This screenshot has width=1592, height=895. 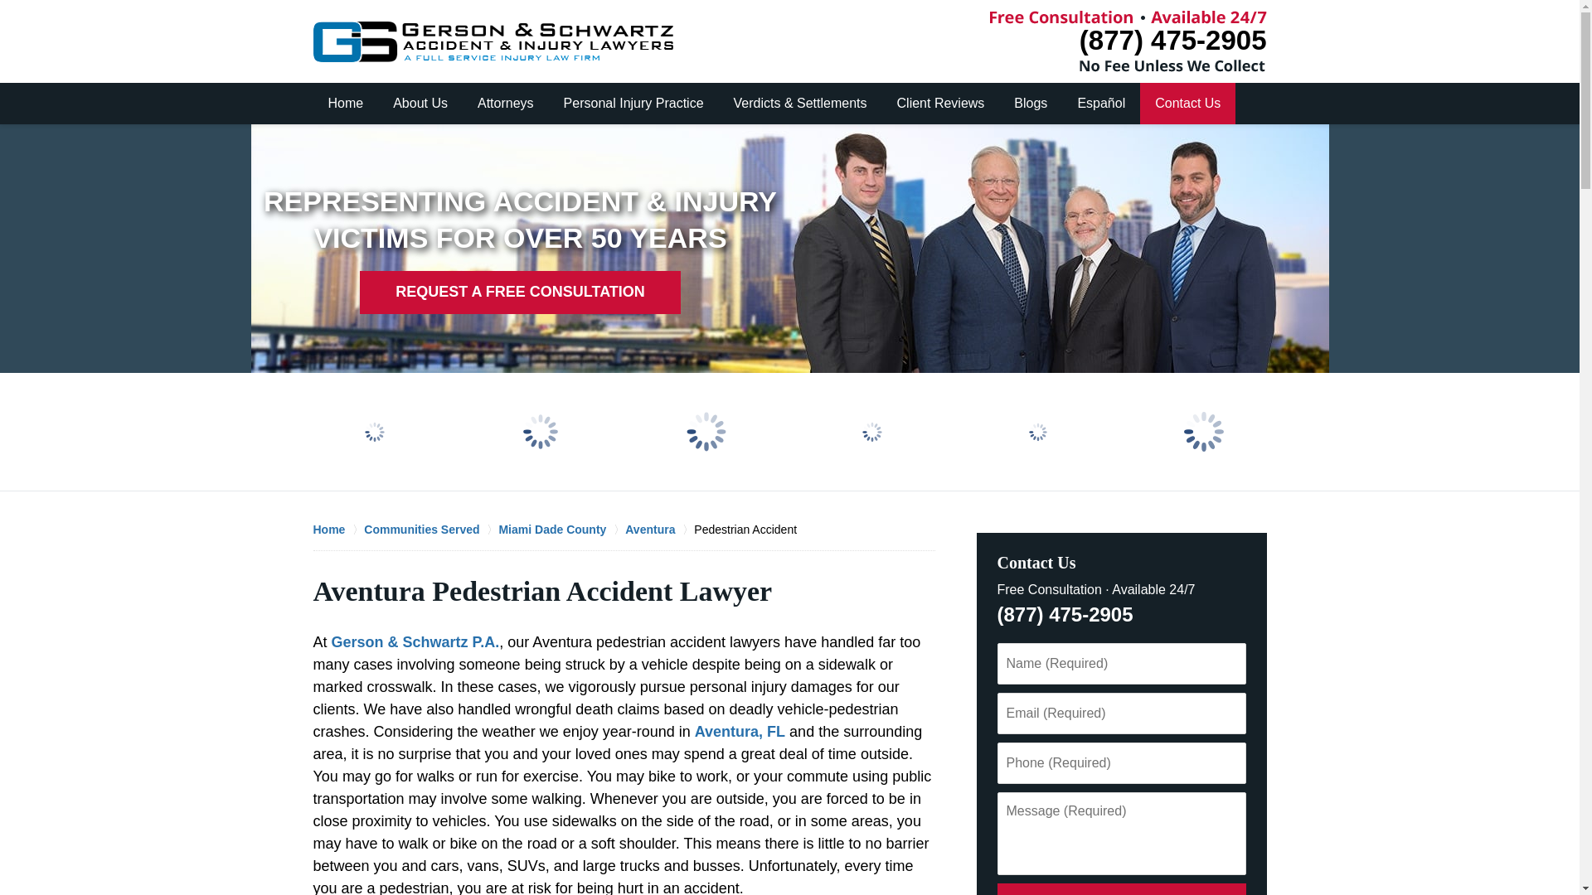 What do you see at coordinates (431, 529) in the screenshot?
I see `Communities Served` at bounding box center [431, 529].